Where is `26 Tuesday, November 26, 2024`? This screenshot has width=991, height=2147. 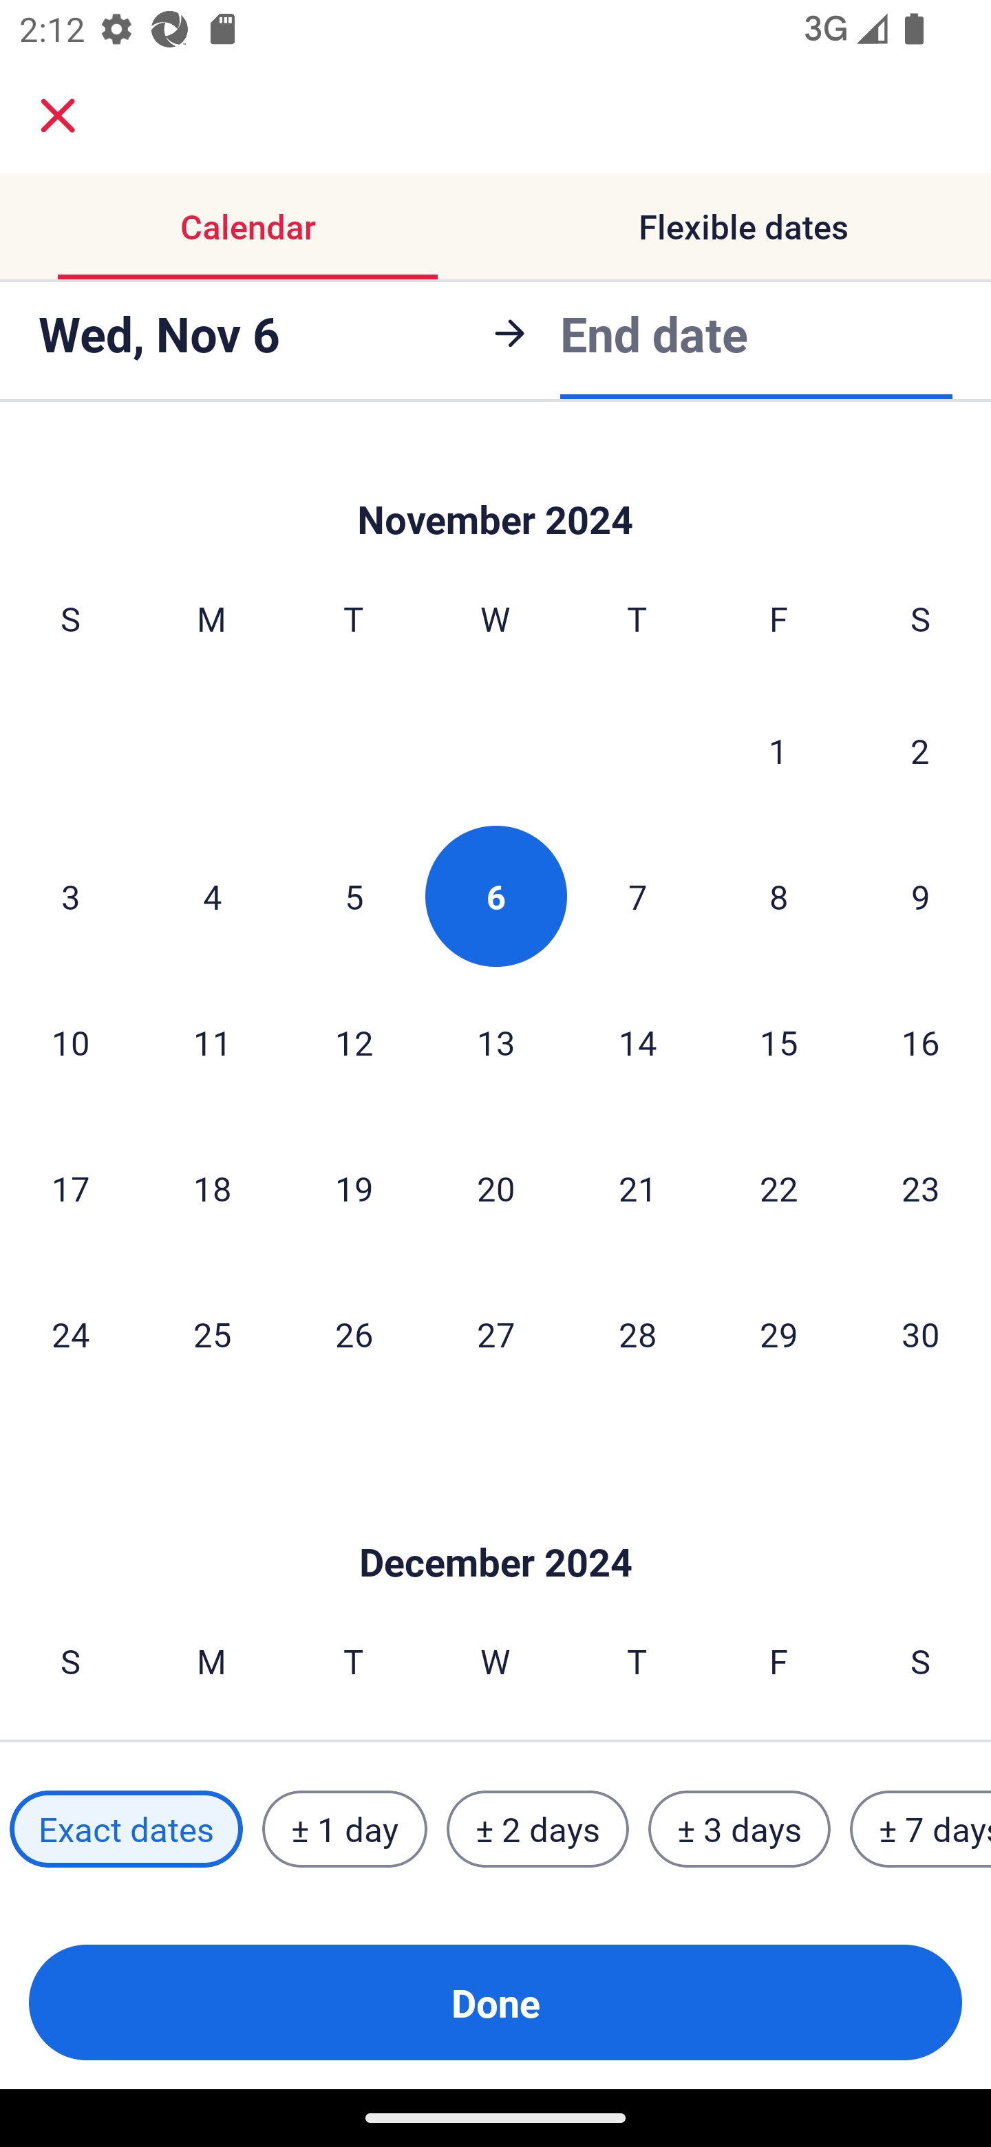 26 Tuesday, November 26, 2024 is located at coordinates (354, 1333).